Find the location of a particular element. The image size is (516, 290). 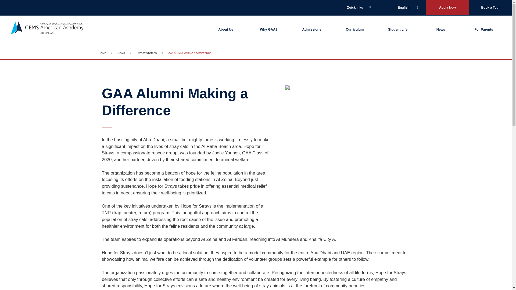

English is located at coordinates (408, 8).